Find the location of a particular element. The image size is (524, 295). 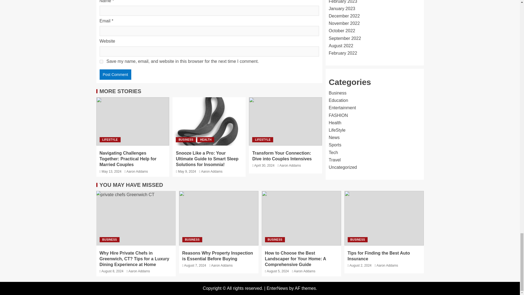

yes is located at coordinates (101, 62).